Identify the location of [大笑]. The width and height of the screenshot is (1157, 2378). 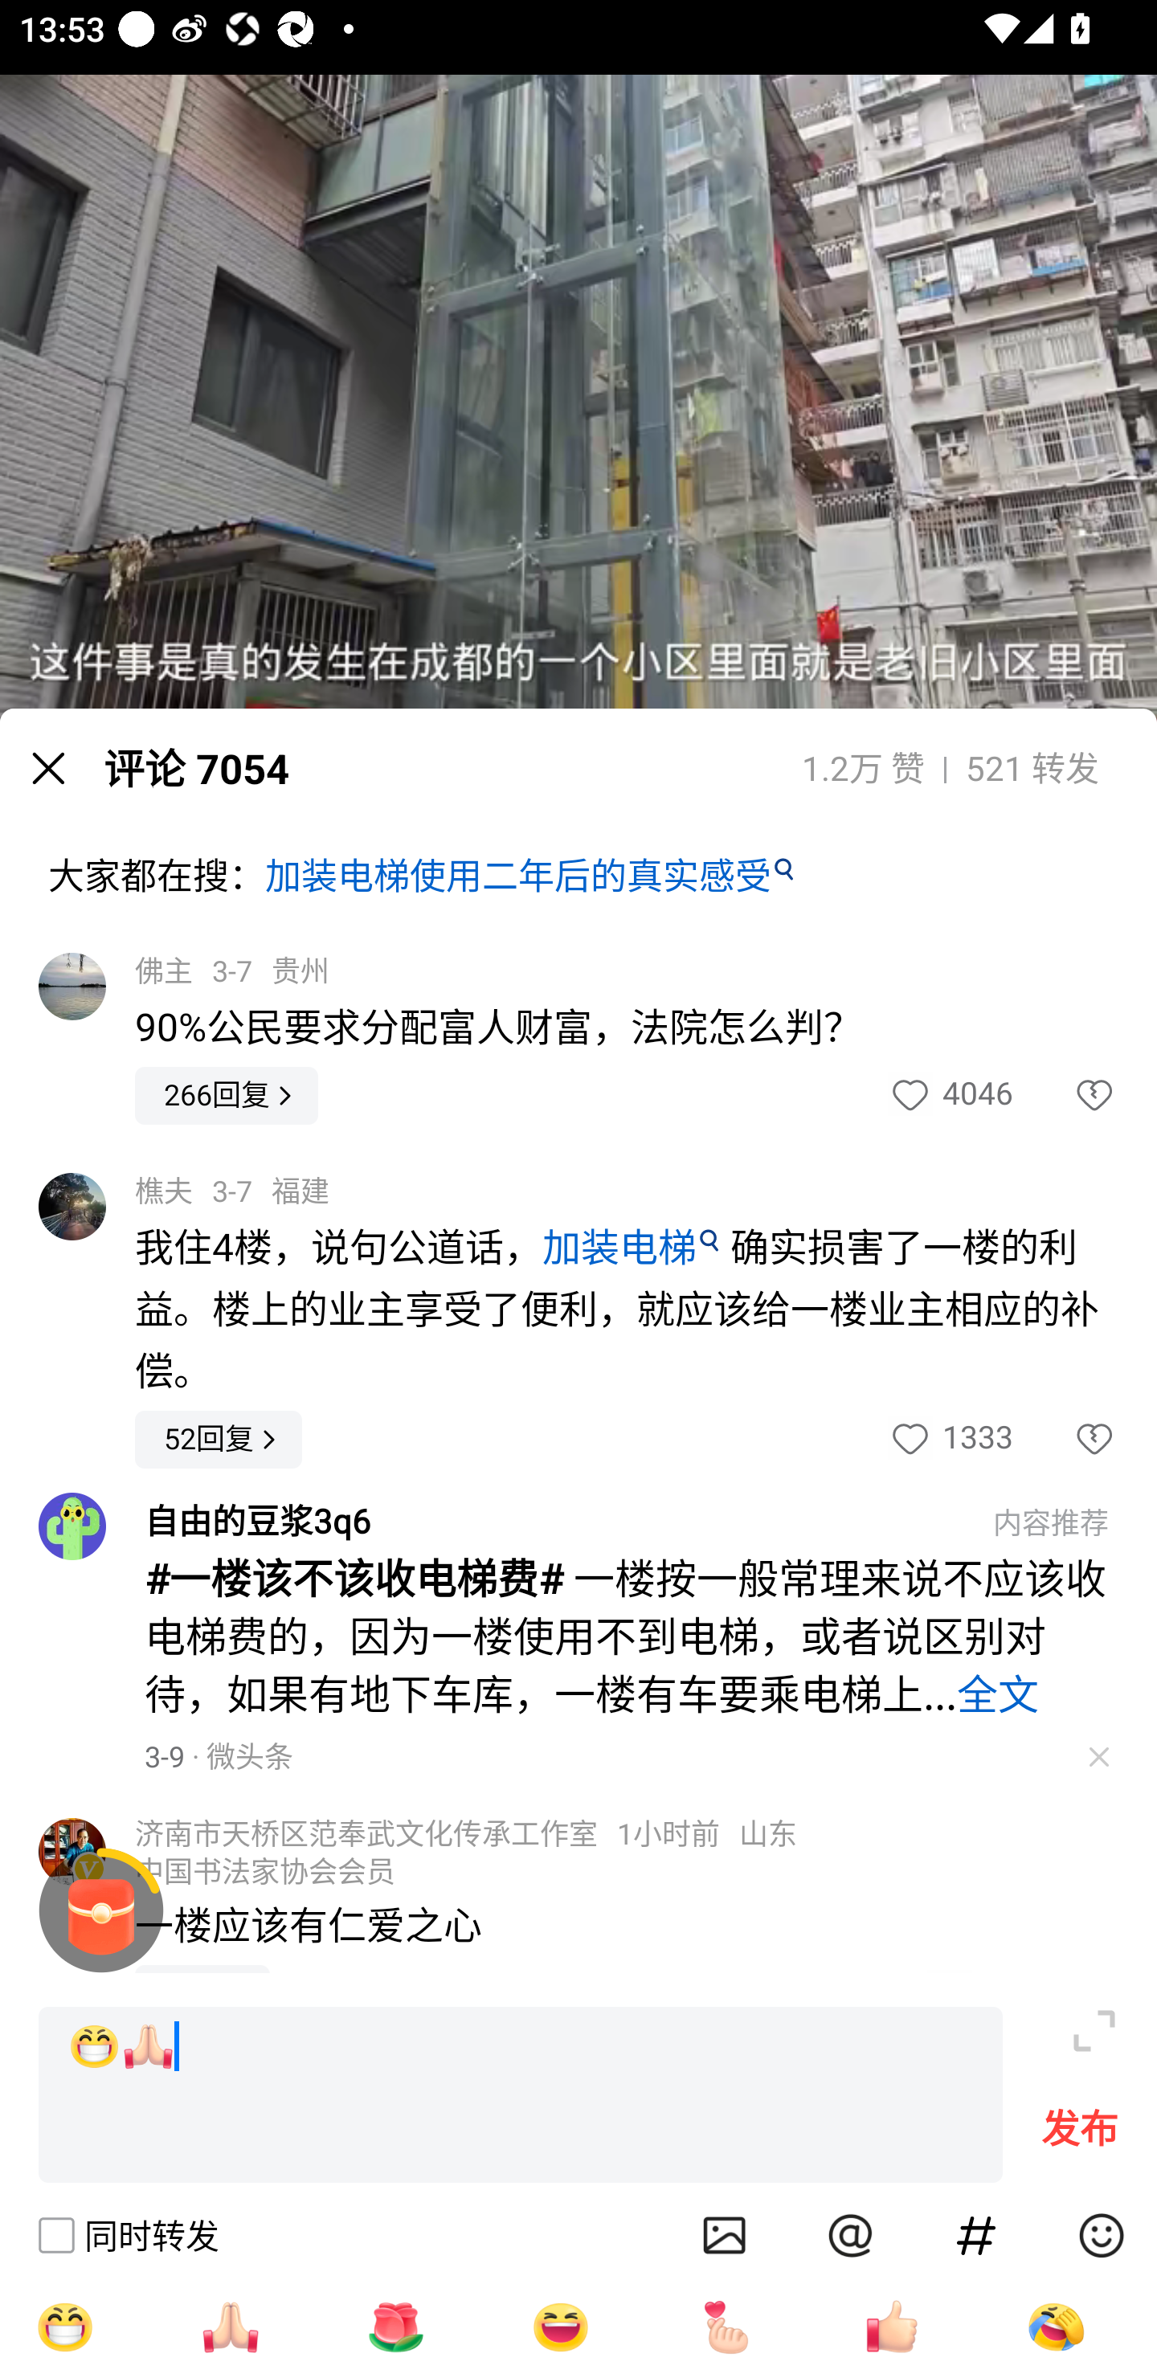
(561, 2327).